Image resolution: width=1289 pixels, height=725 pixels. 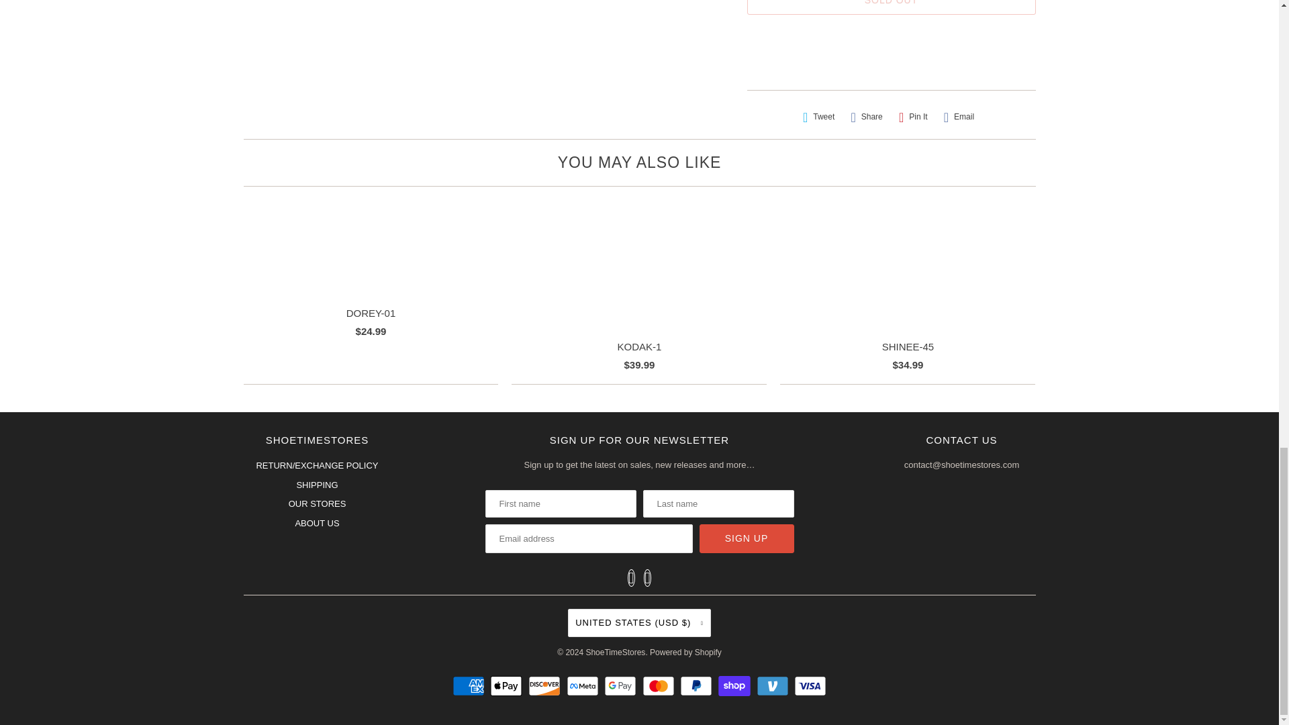 What do you see at coordinates (546, 685) in the screenshot?
I see `Discover` at bounding box center [546, 685].